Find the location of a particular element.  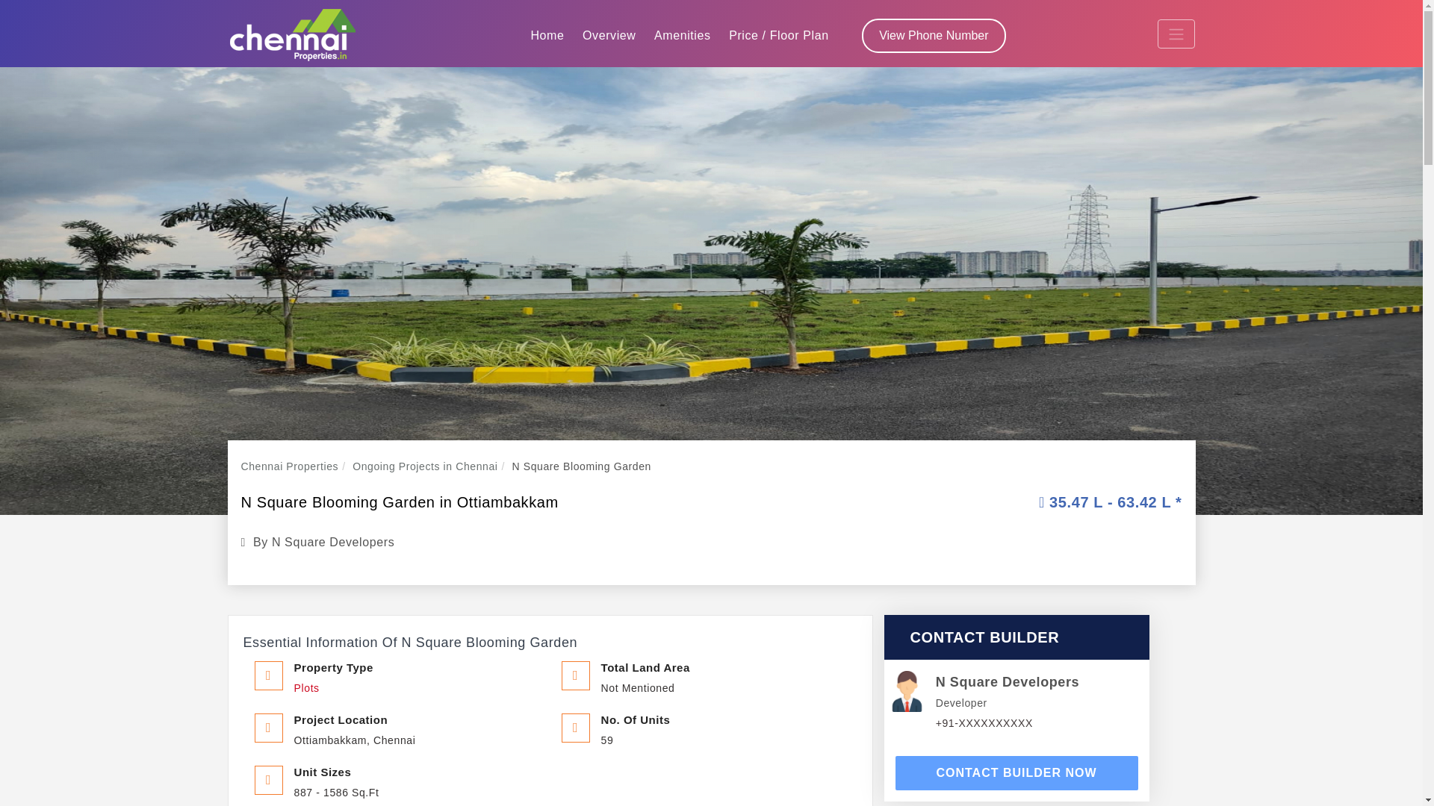

N Square Blooming Garden is located at coordinates (581, 466).